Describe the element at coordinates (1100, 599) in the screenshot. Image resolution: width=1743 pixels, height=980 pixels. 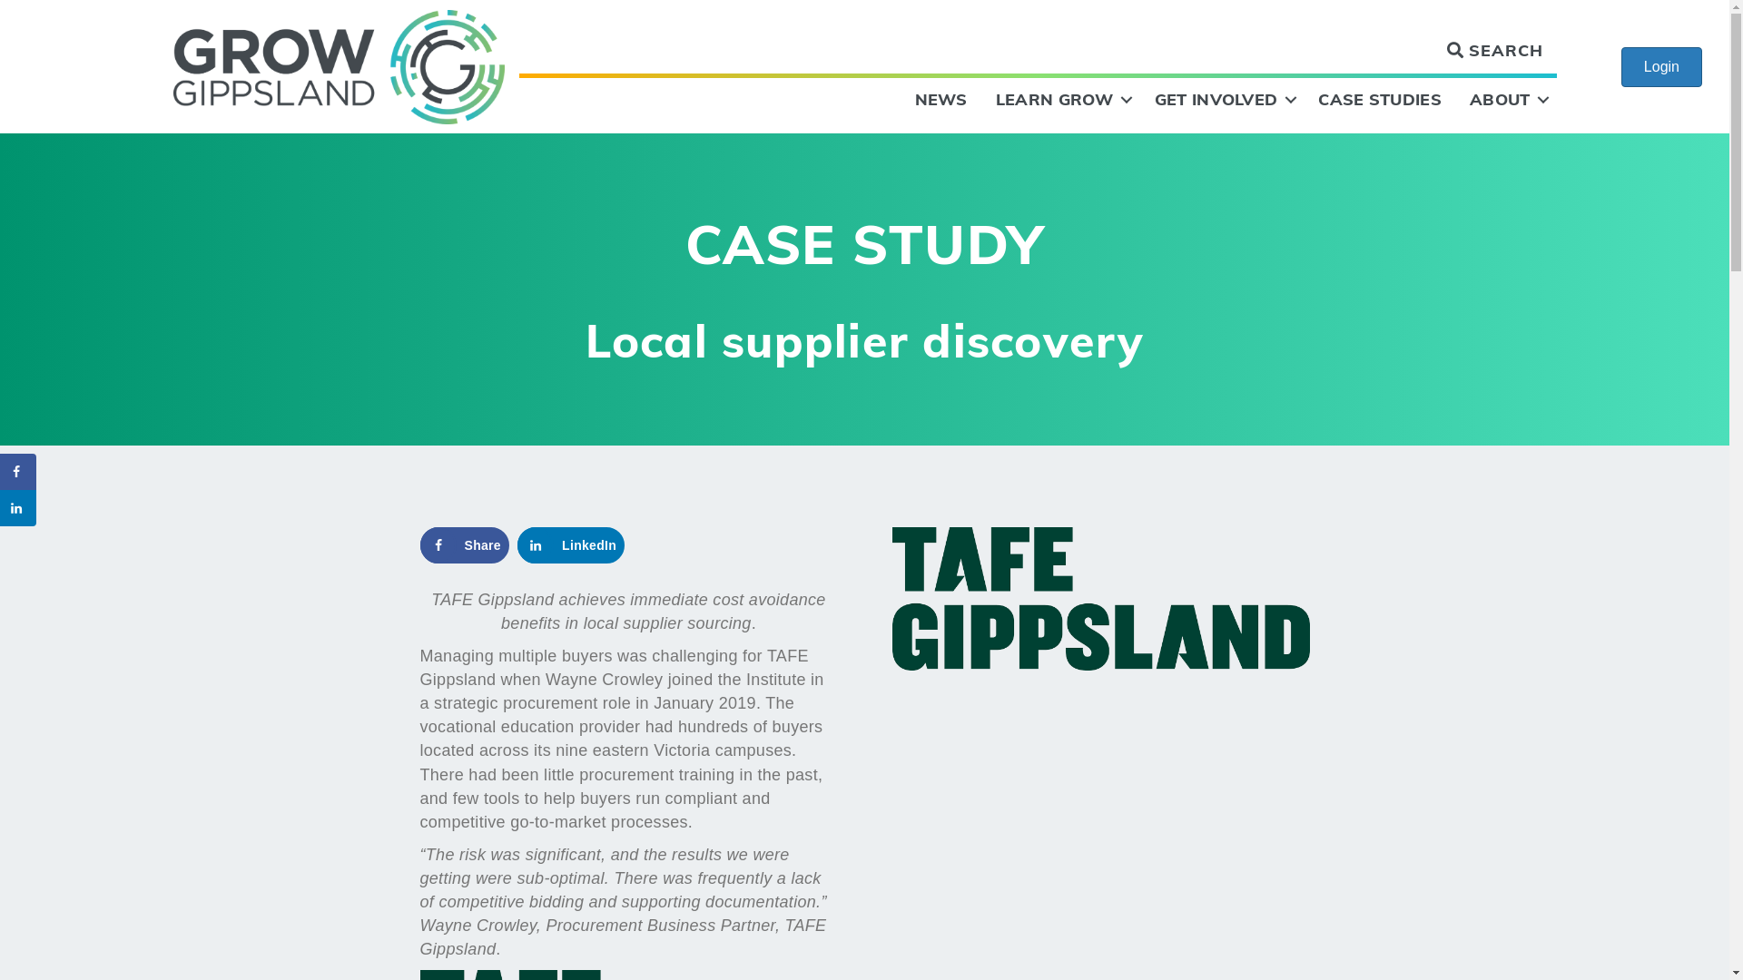
I see `TAFE-Gippsland-Logo` at that location.